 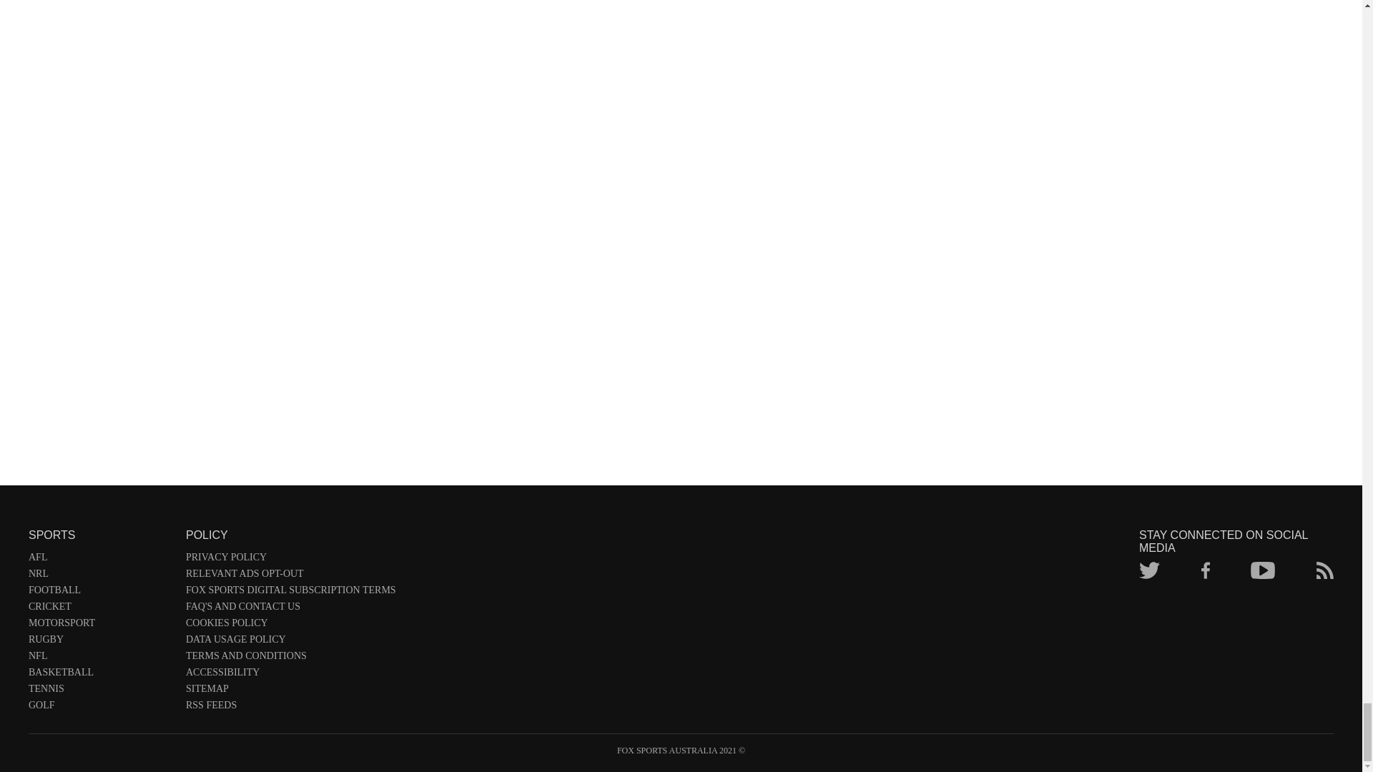 I want to click on FOX SPORTS DIGITAL SUBSCRIPTION TERMS, so click(x=290, y=593).